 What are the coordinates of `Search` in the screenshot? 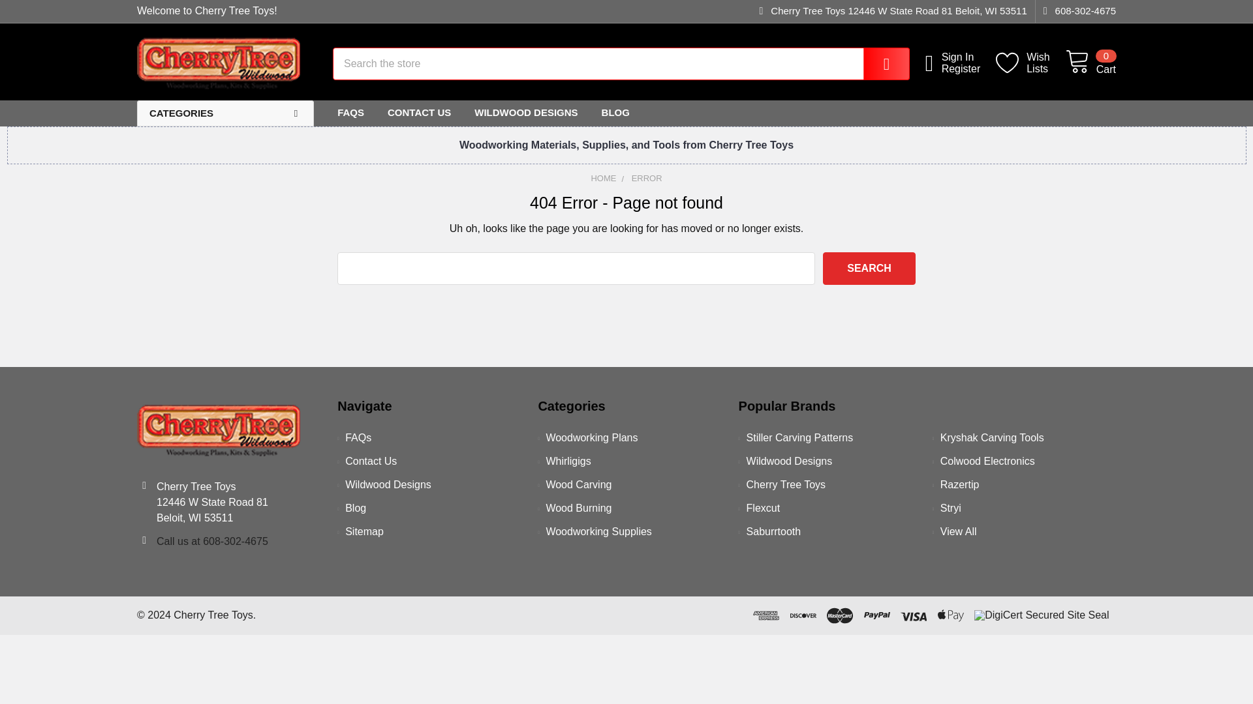 It's located at (218, 430).